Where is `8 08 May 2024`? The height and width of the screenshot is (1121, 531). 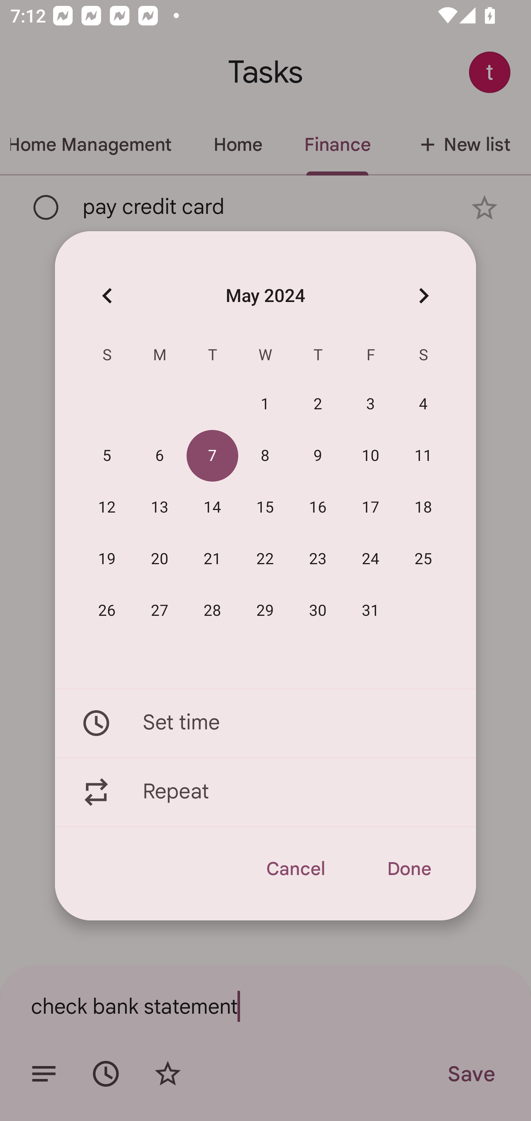
8 08 May 2024 is located at coordinates (265, 456).